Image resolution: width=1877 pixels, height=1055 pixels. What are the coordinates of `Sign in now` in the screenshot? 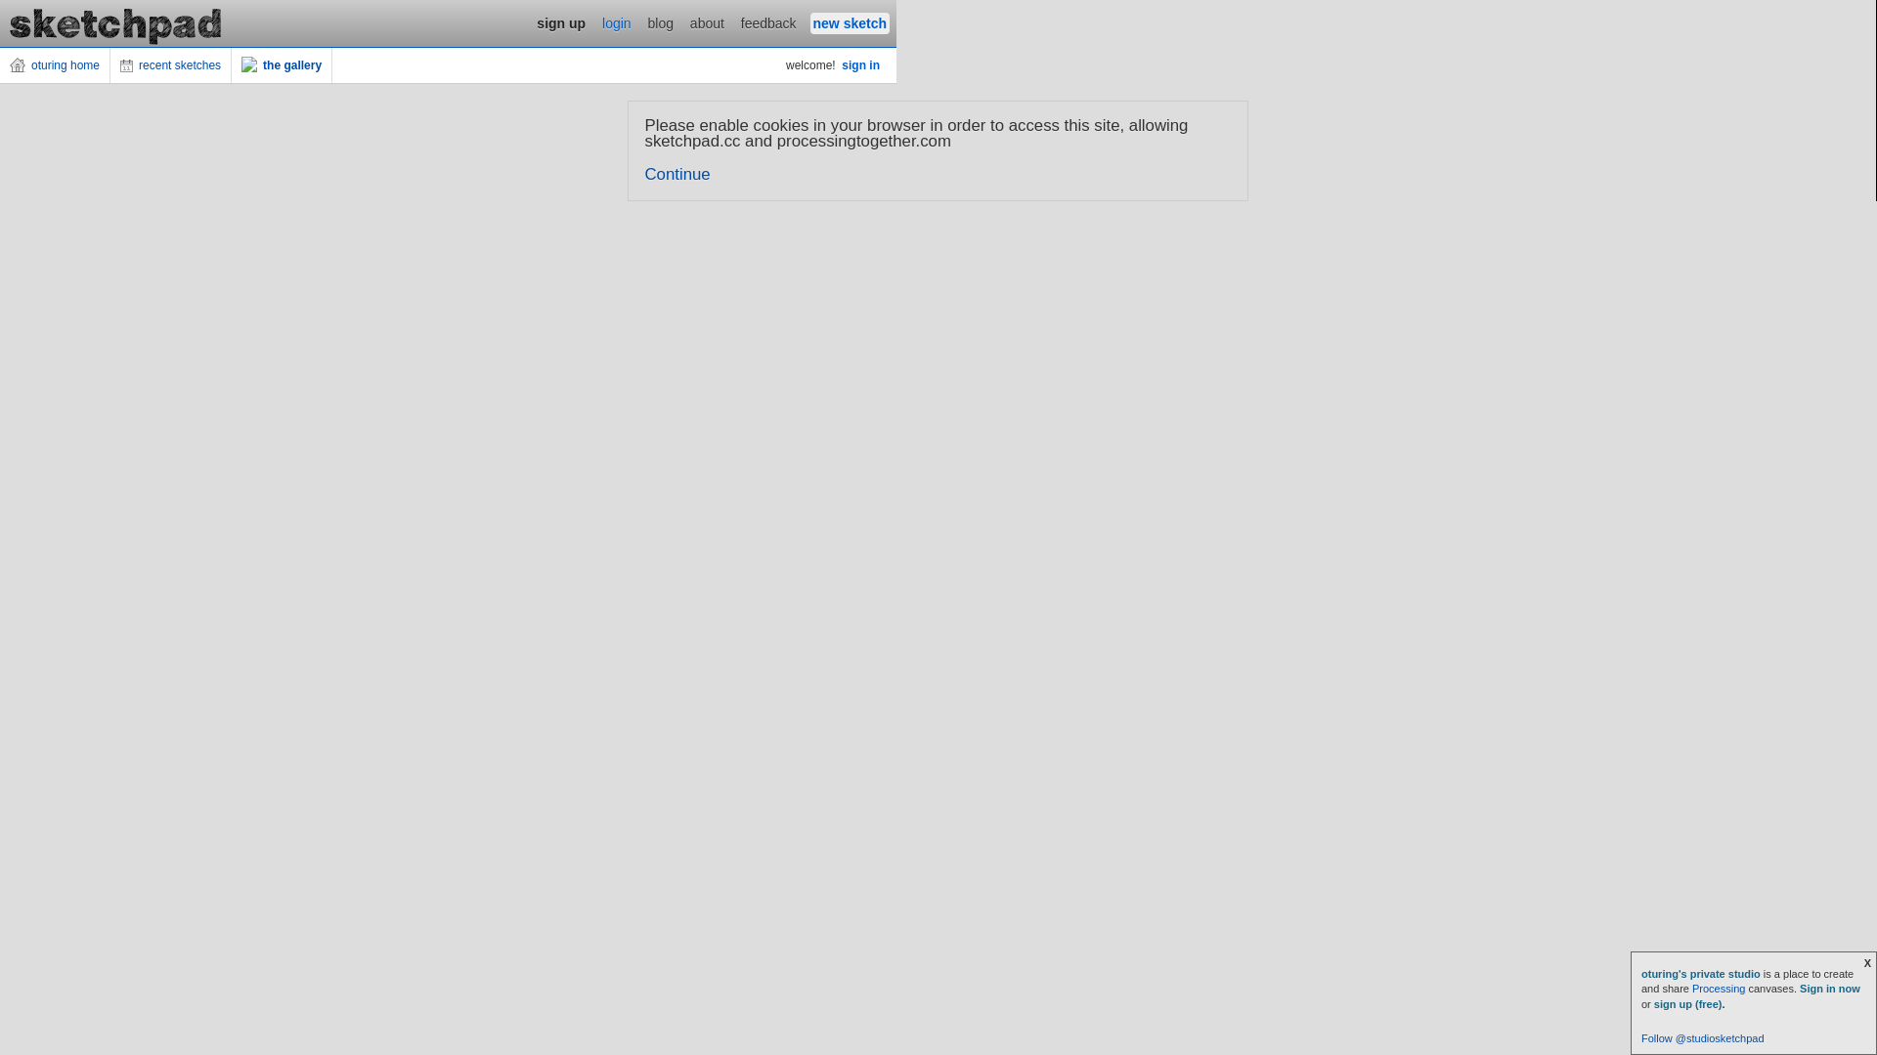 It's located at (1830, 989).